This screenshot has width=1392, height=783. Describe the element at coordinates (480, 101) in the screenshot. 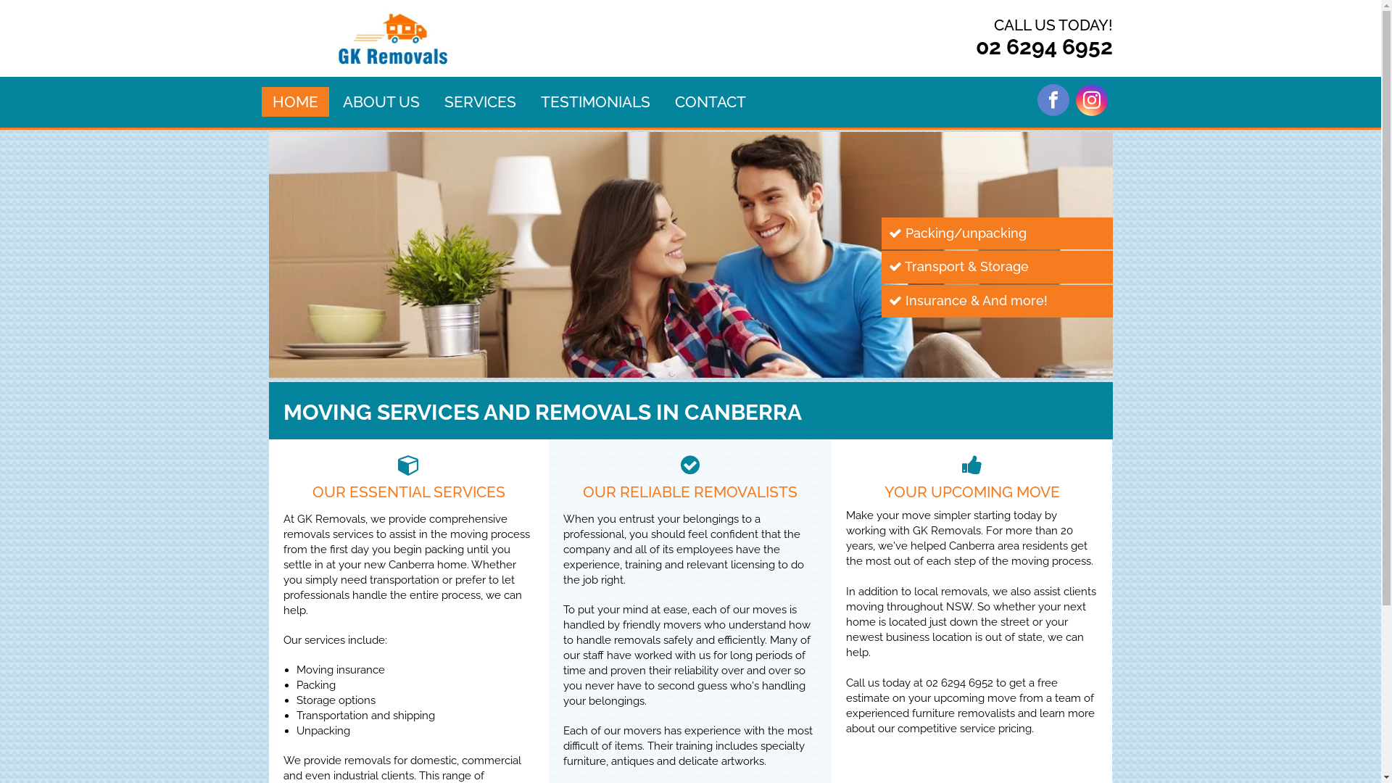

I see `SERVICES` at that location.